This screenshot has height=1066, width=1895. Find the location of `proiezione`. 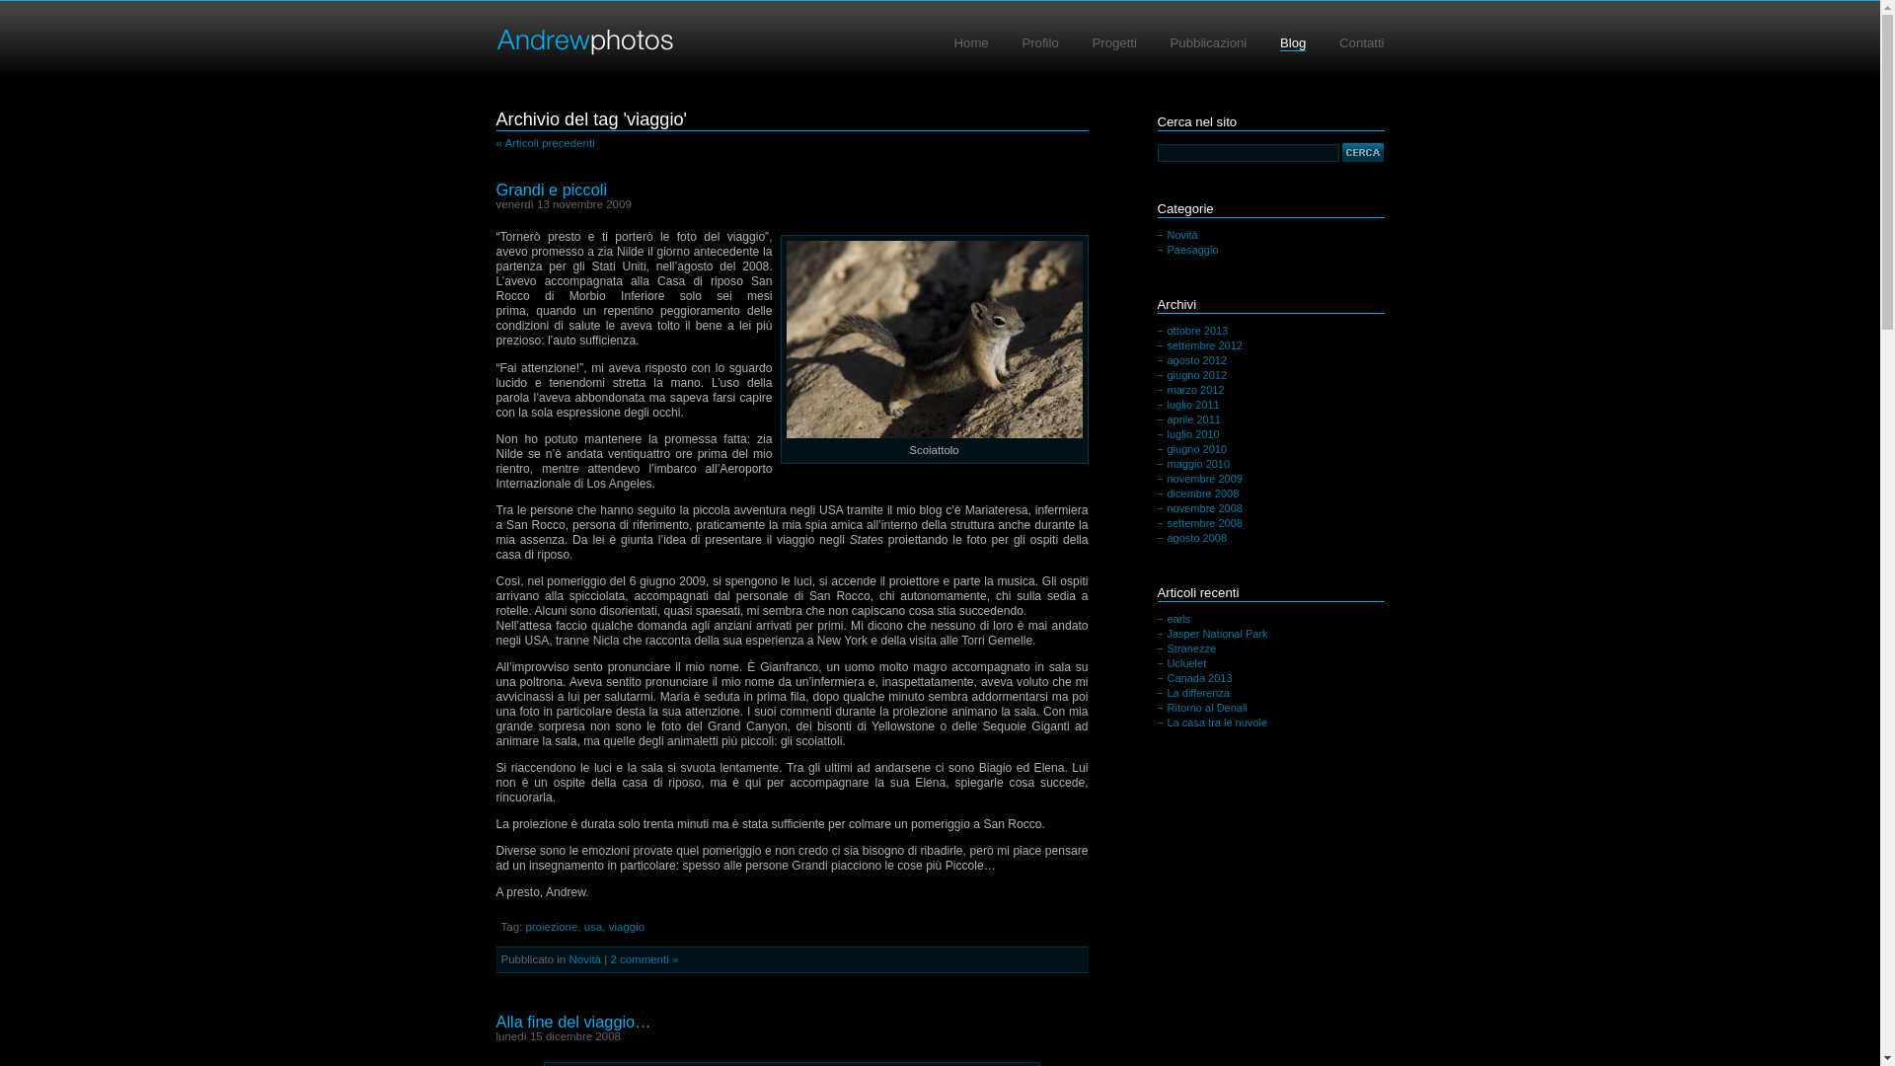

proiezione is located at coordinates (551, 927).